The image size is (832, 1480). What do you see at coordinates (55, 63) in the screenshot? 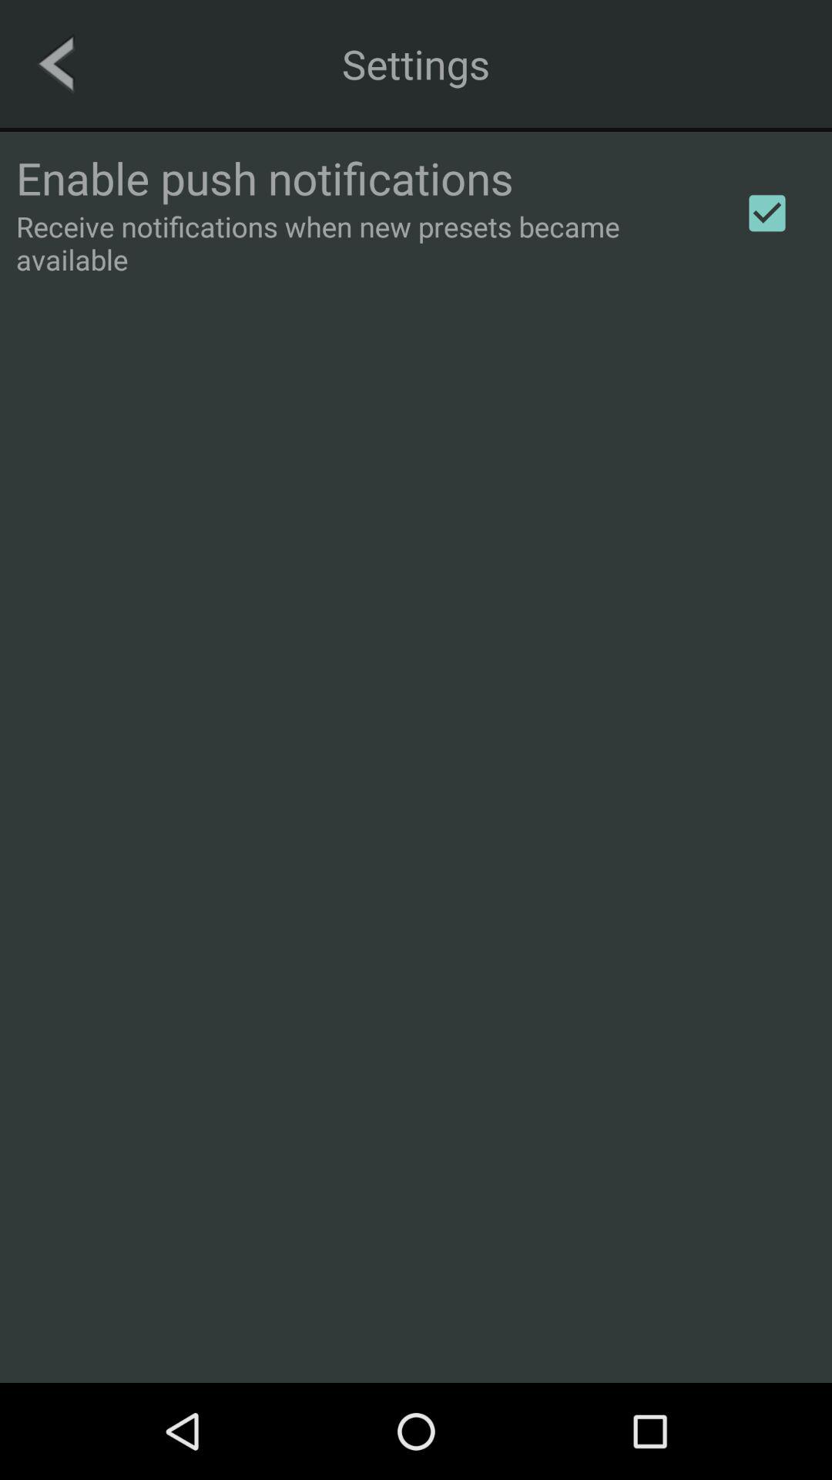
I see `click item to the left of the settings item` at bounding box center [55, 63].